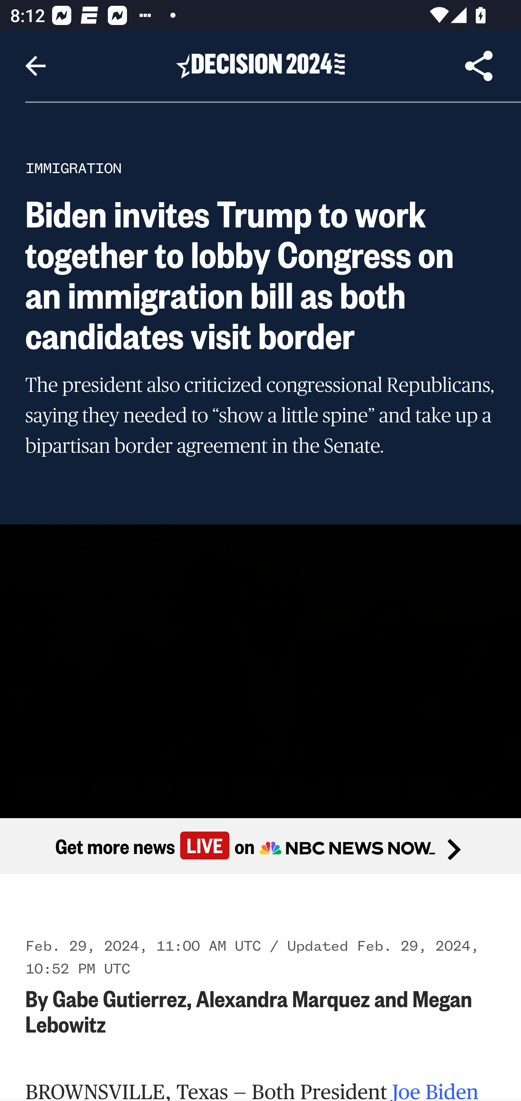 This screenshot has height=1101, width=521. I want to click on Share Article, button, so click(479, 66).